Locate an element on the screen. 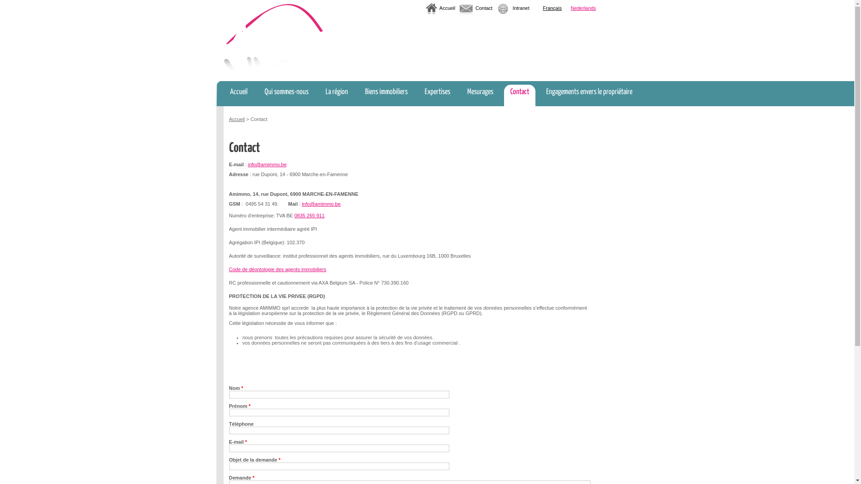  Biens immobiliers is located at coordinates (387, 95).